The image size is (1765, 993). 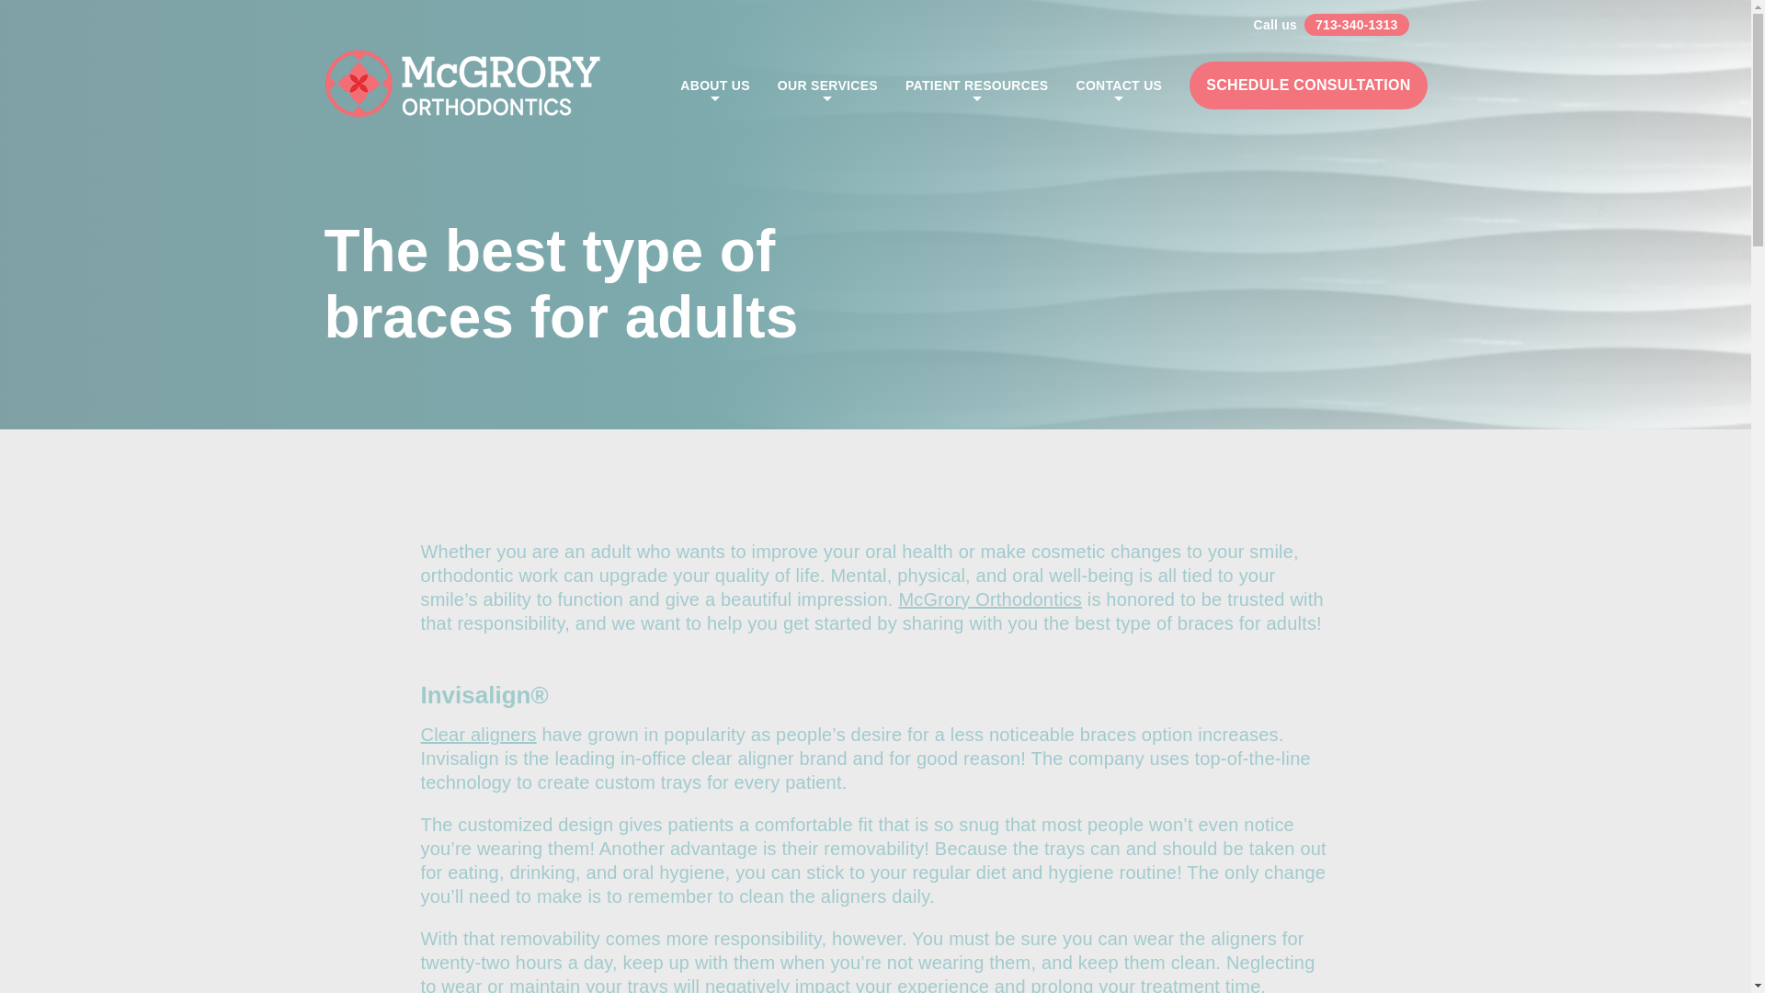 What do you see at coordinates (715, 85) in the screenshot?
I see `ABOUT US` at bounding box center [715, 85].